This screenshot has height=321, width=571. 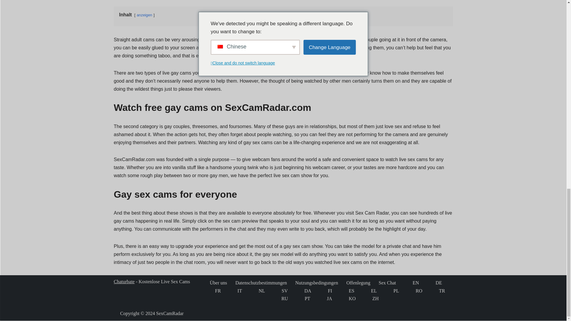 I want to click on Chinese, so click(x=368, y=298).